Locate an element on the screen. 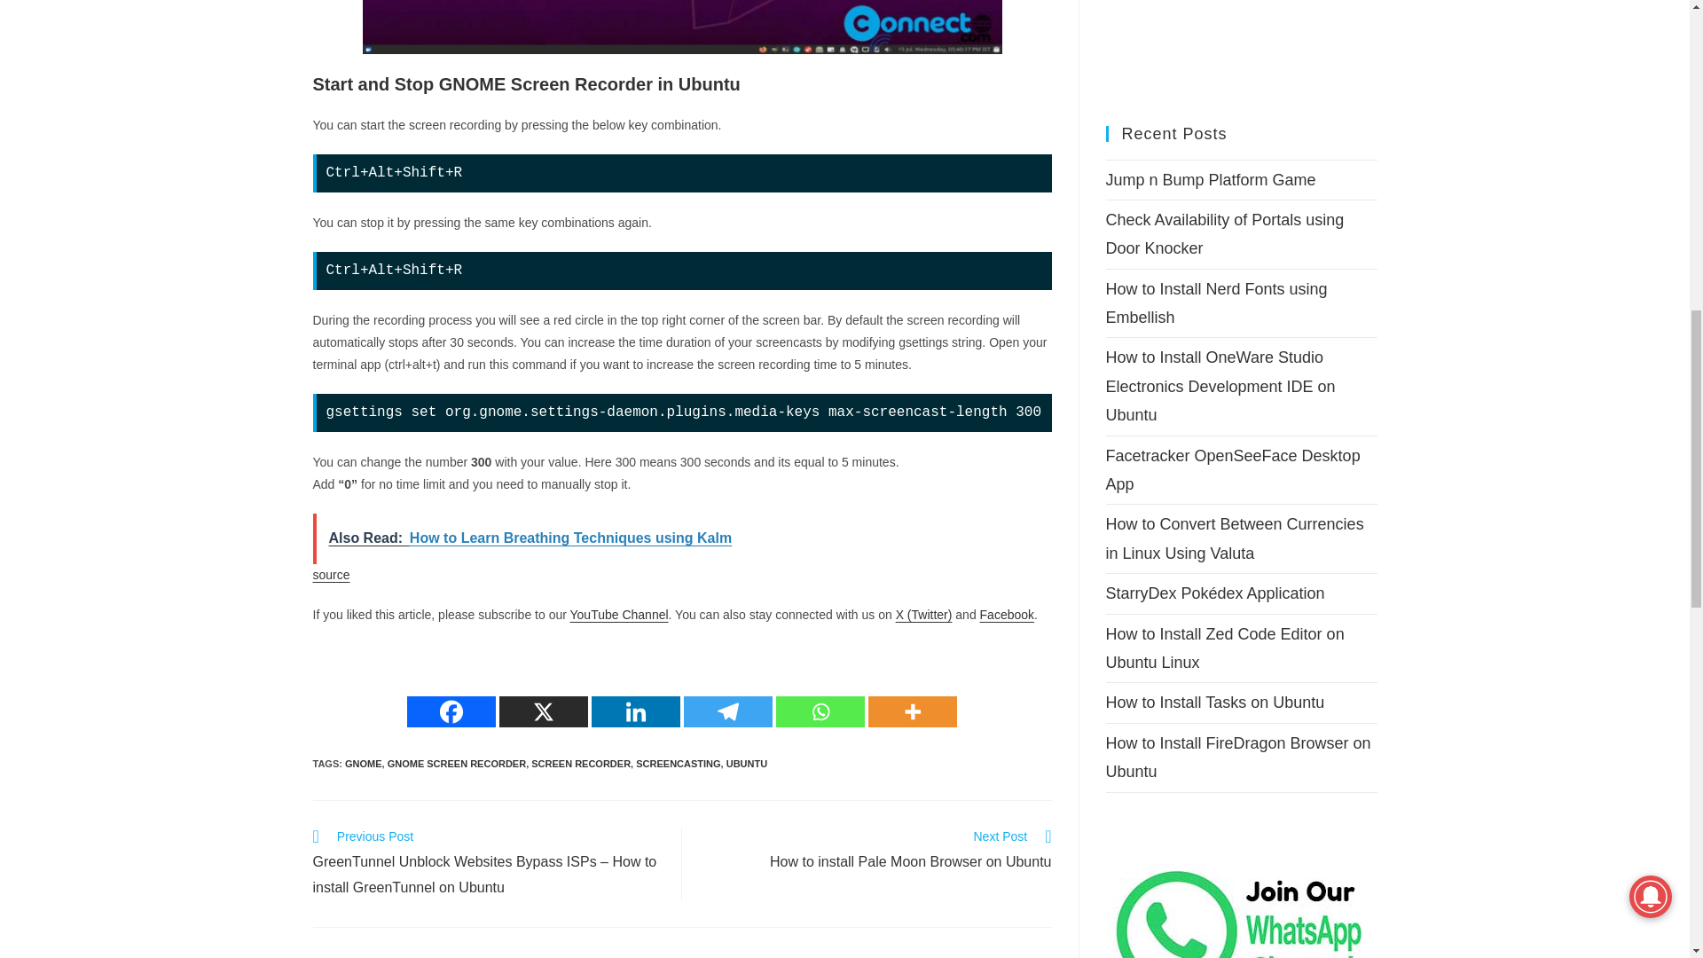 This screenshot has width=1703, height=958. More is located at coordinates (913, 711).